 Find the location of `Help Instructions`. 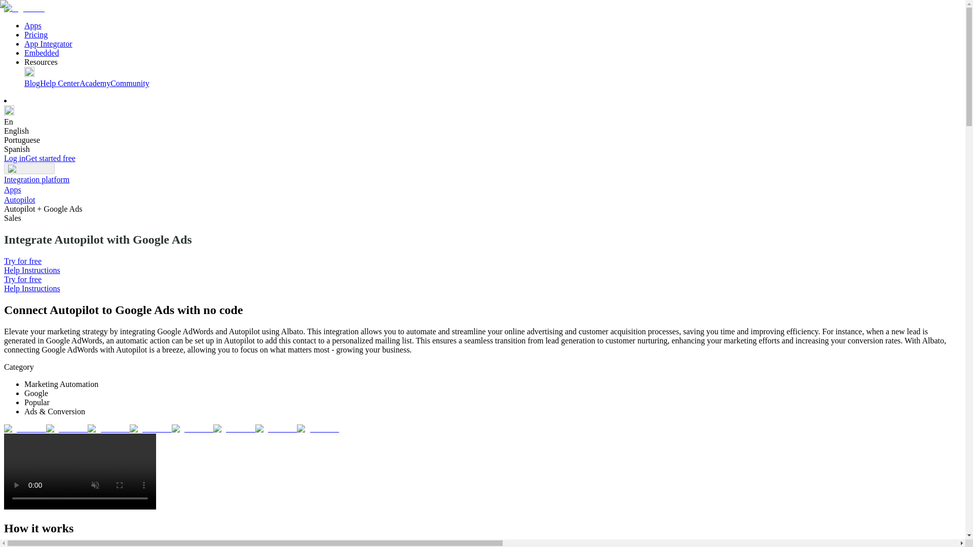

Help Instructions is located at coordinates (32, 288).